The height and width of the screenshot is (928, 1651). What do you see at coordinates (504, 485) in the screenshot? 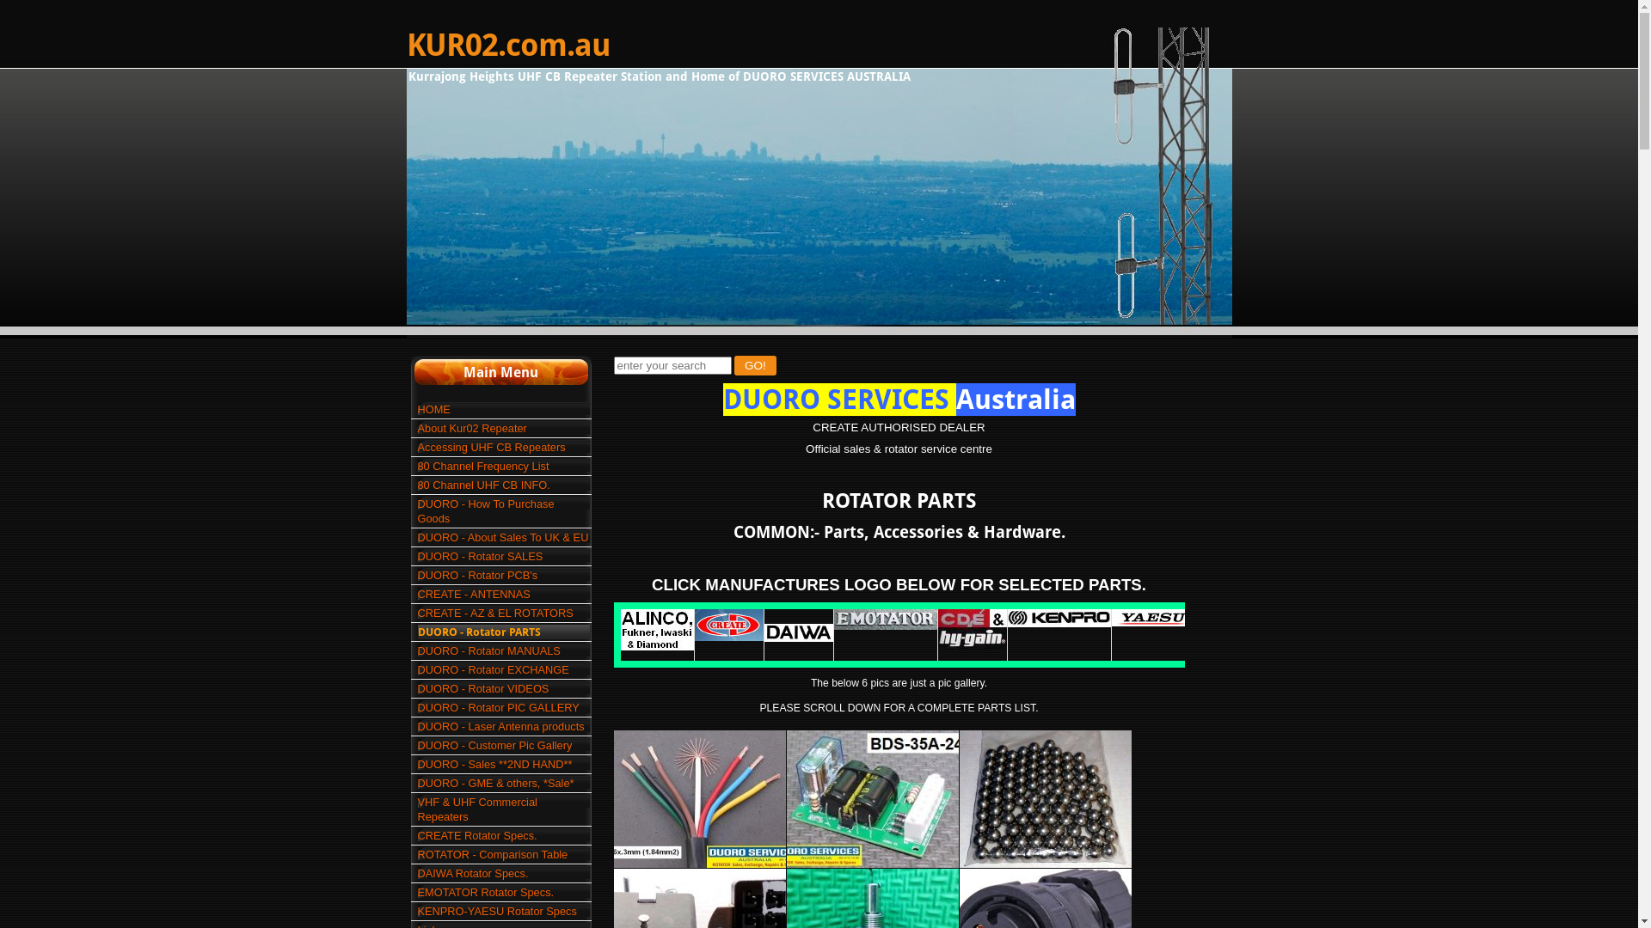
I see `80 Channel UHF CB INFO.` at bounding box center [504, 485].